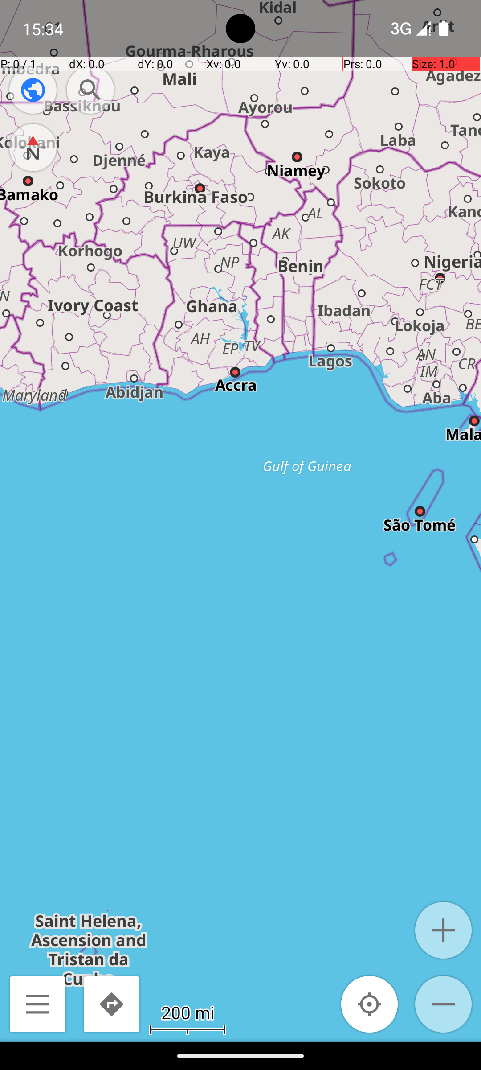  Describe the element at coordinates (33, 148) in the screenshot. I see `North is up` at that location.